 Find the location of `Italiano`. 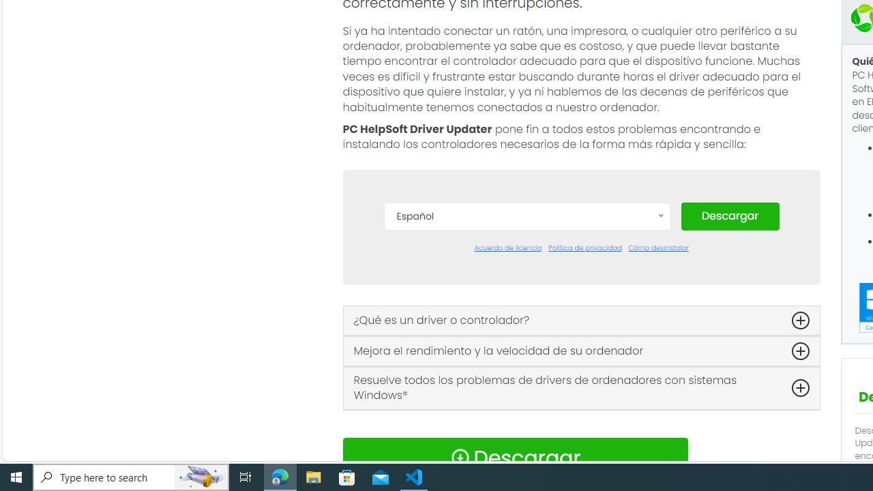

Italiano is located at coordinates (527, 404).